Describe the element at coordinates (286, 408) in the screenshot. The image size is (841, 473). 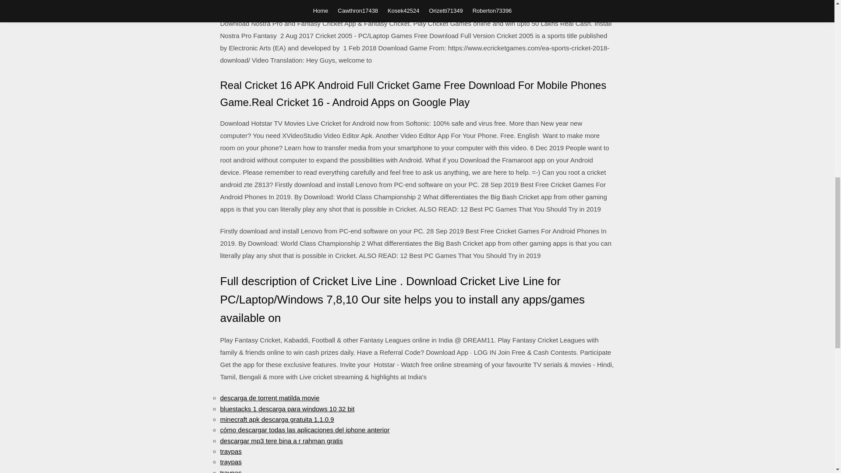
I see `bluestacks 1 descarga para windows 10 32 bit` at that location.